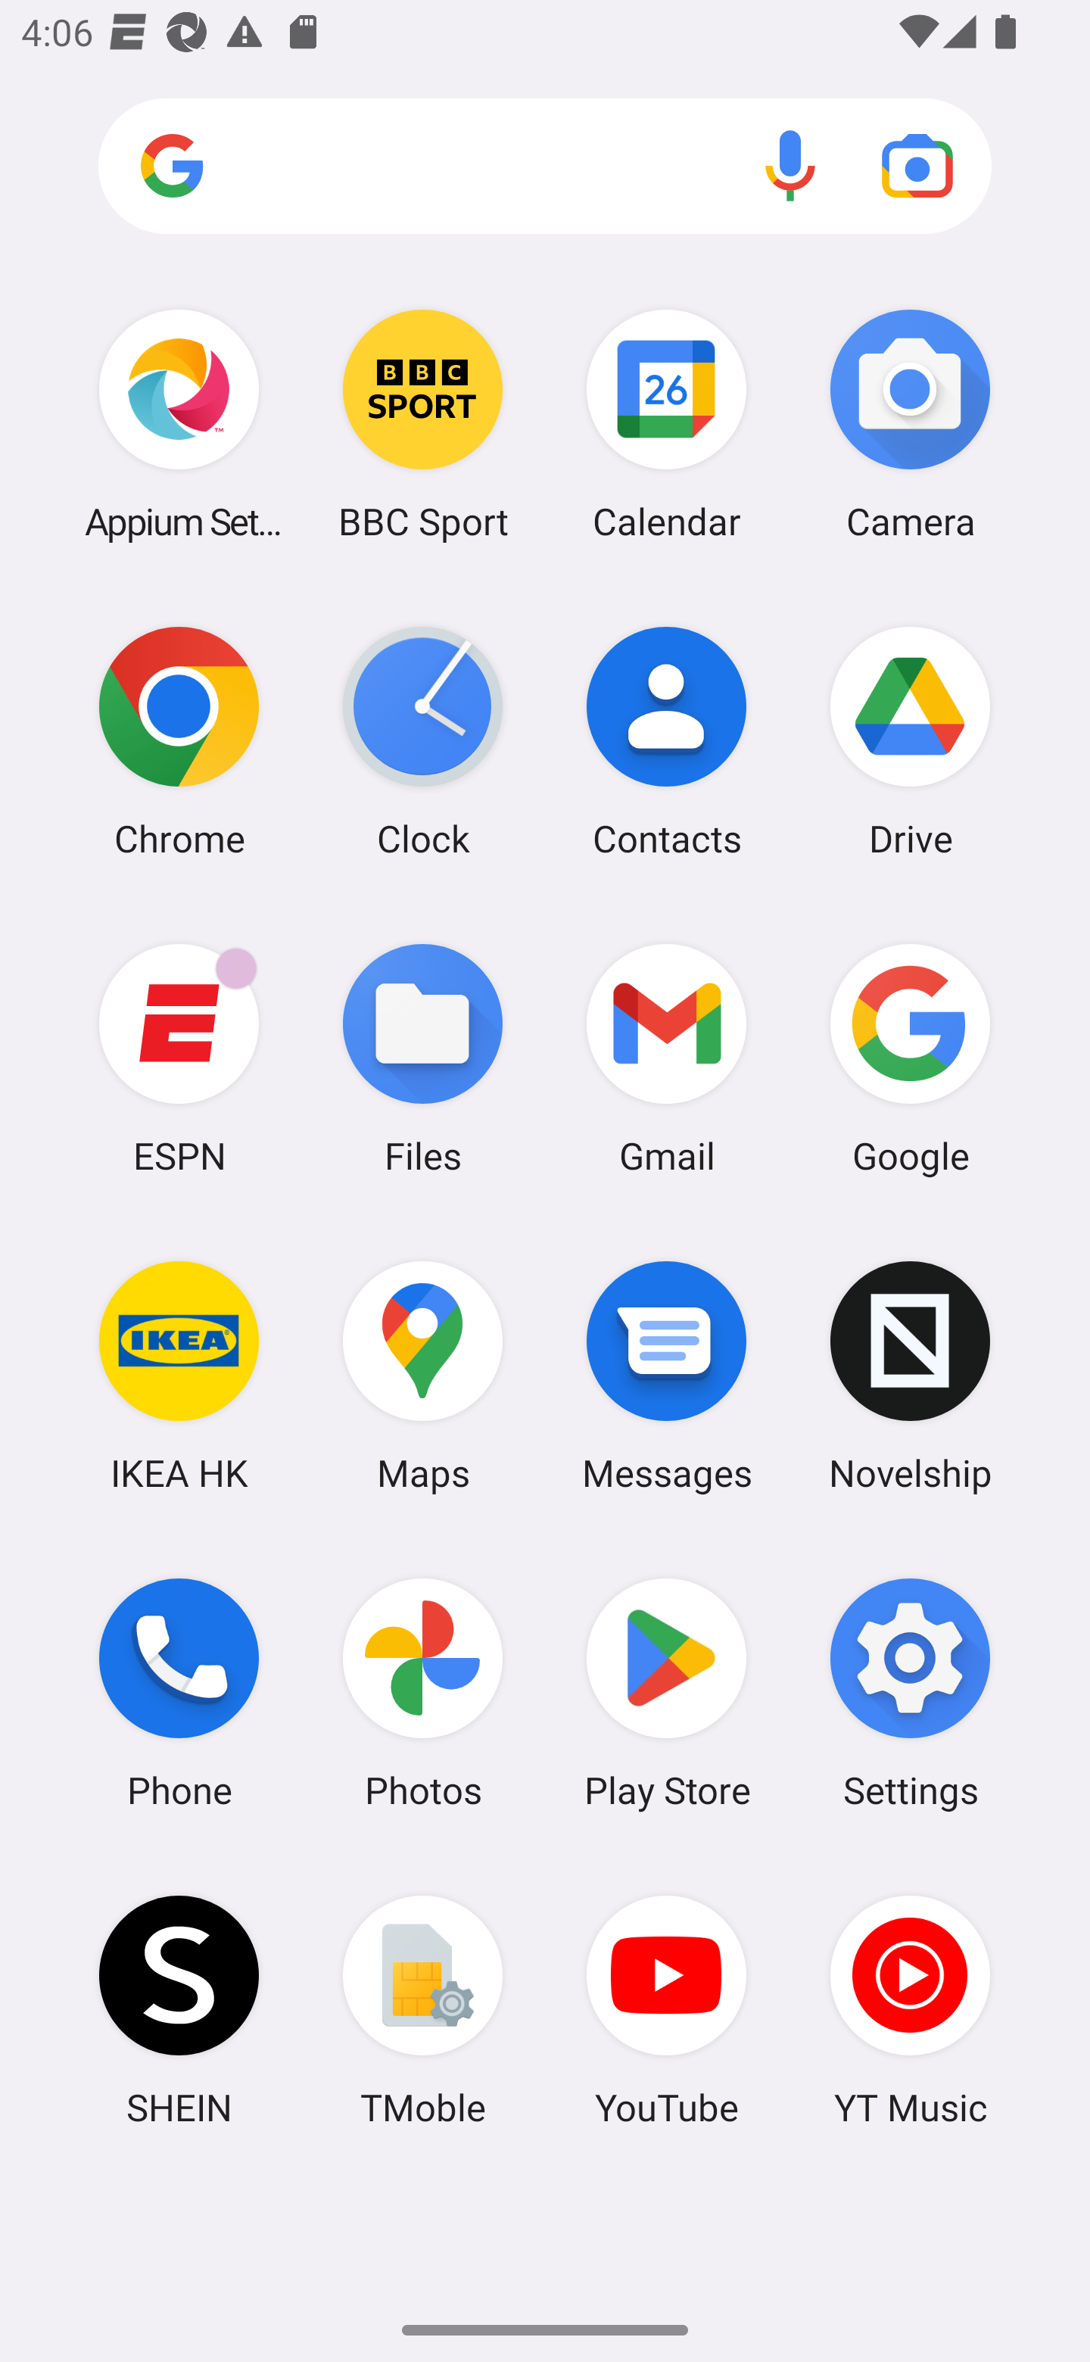  I want to click on Contacts, so click(667, 741).